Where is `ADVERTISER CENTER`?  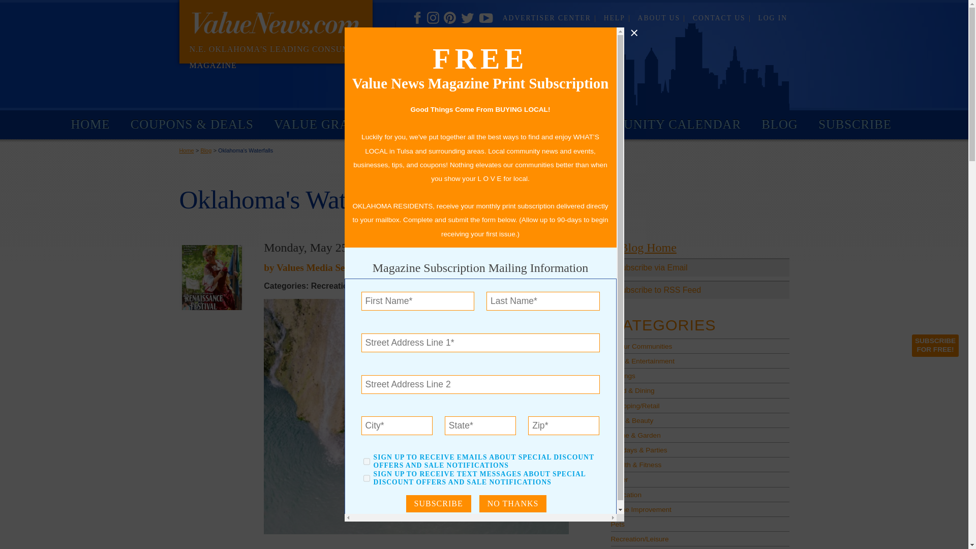
ADVERTISER CENTER is located at coordinates (549, 18).